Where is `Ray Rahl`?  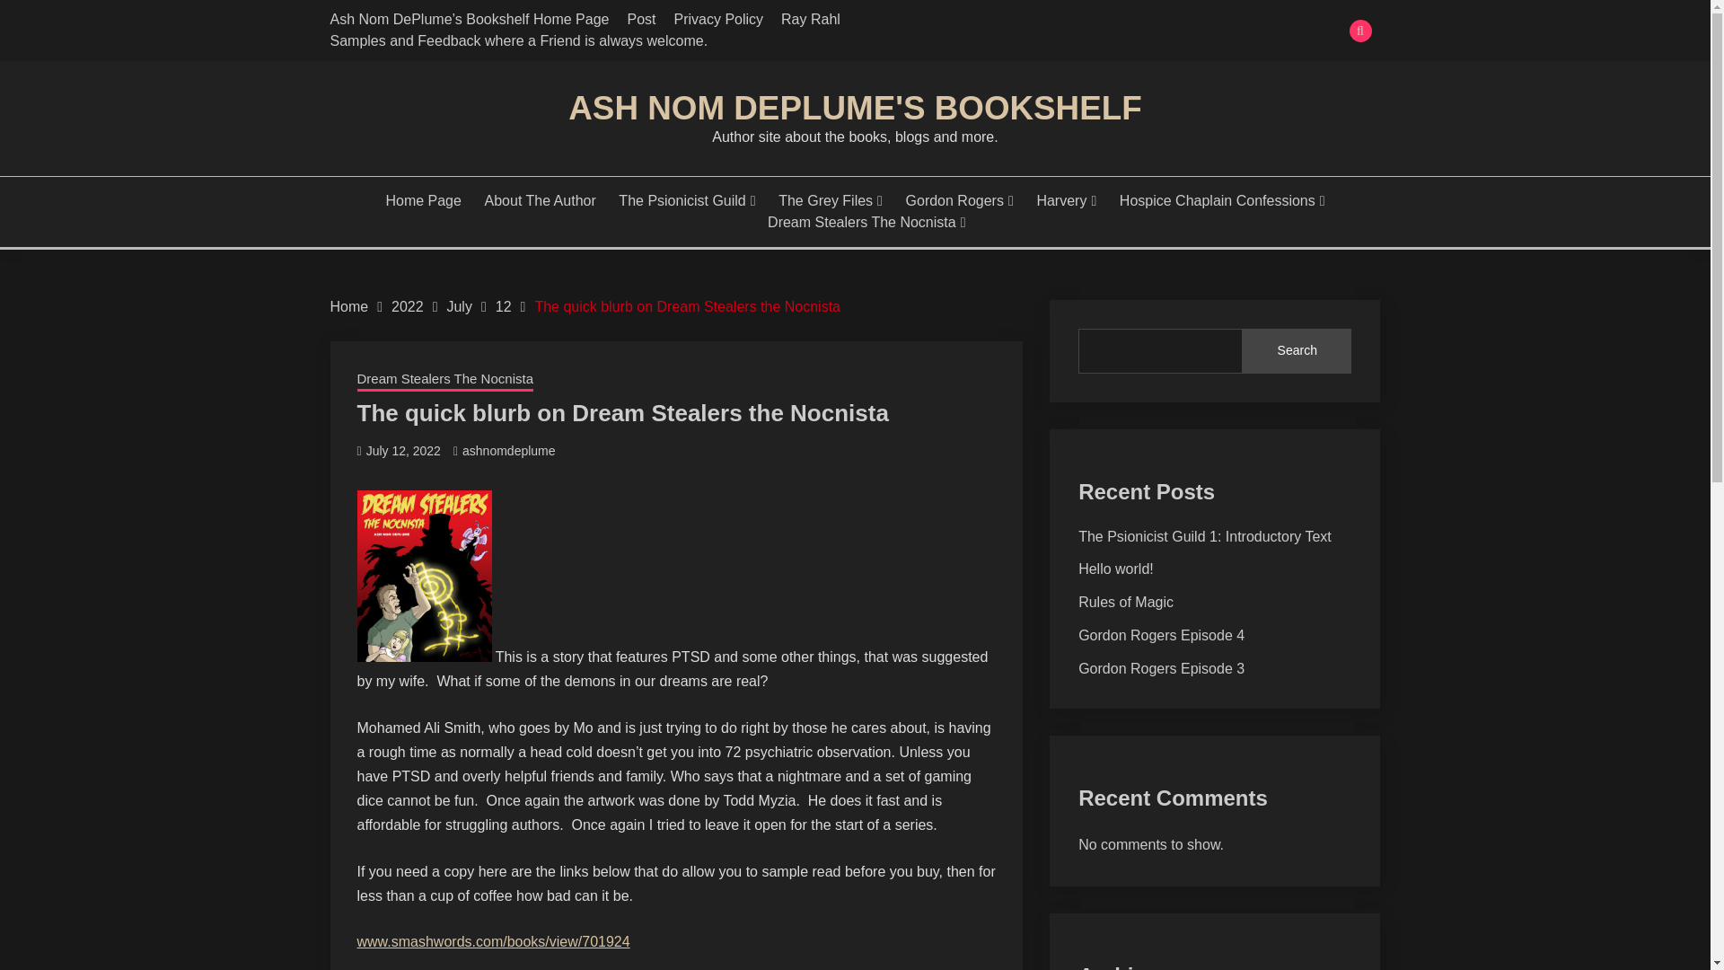 Ray Rahl is located at coordinates (810, 19).